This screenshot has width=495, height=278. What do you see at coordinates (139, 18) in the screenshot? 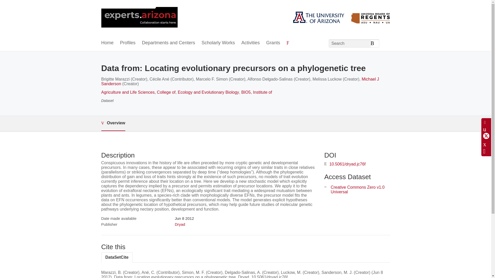
I see `University of Arizona Home` at bounding box center [139, 18].